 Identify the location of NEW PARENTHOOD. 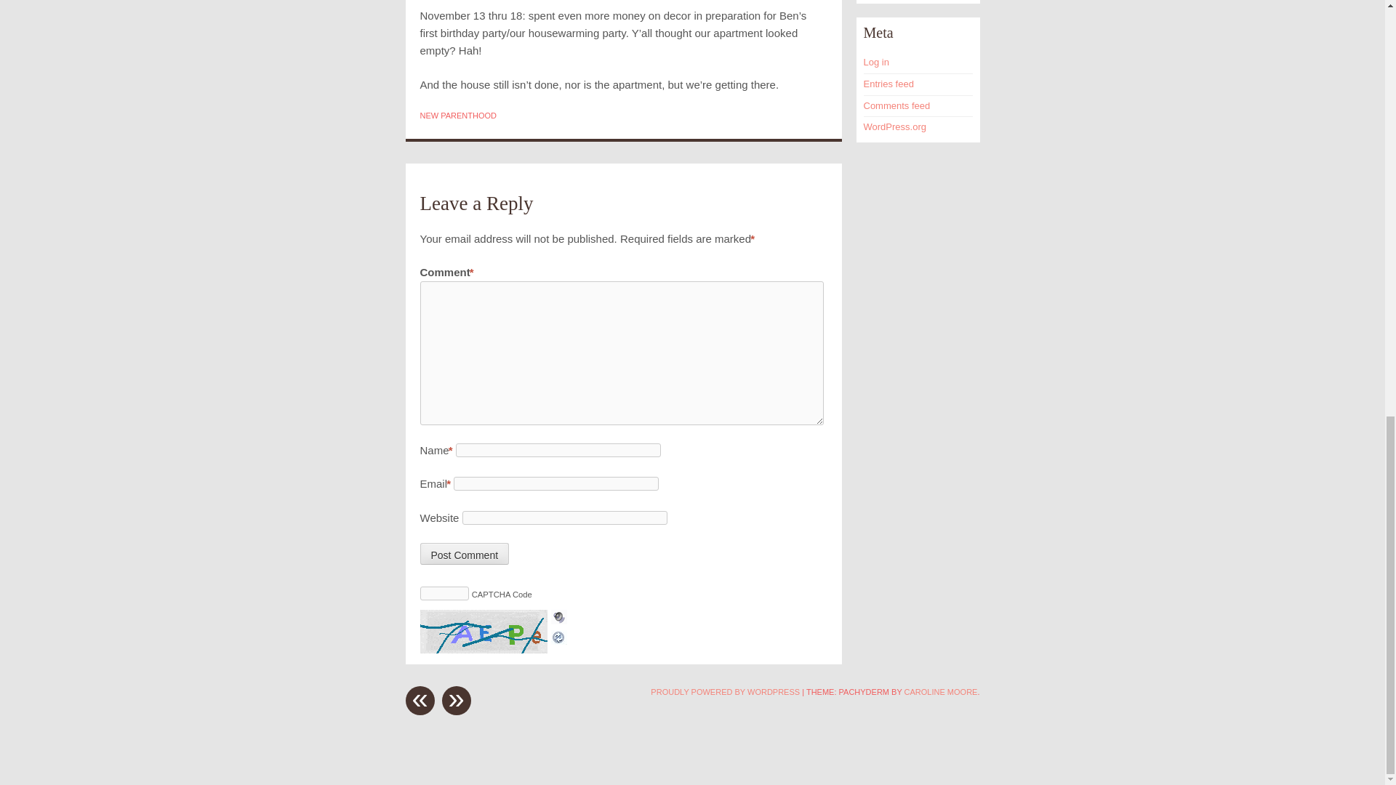
(458, 116).